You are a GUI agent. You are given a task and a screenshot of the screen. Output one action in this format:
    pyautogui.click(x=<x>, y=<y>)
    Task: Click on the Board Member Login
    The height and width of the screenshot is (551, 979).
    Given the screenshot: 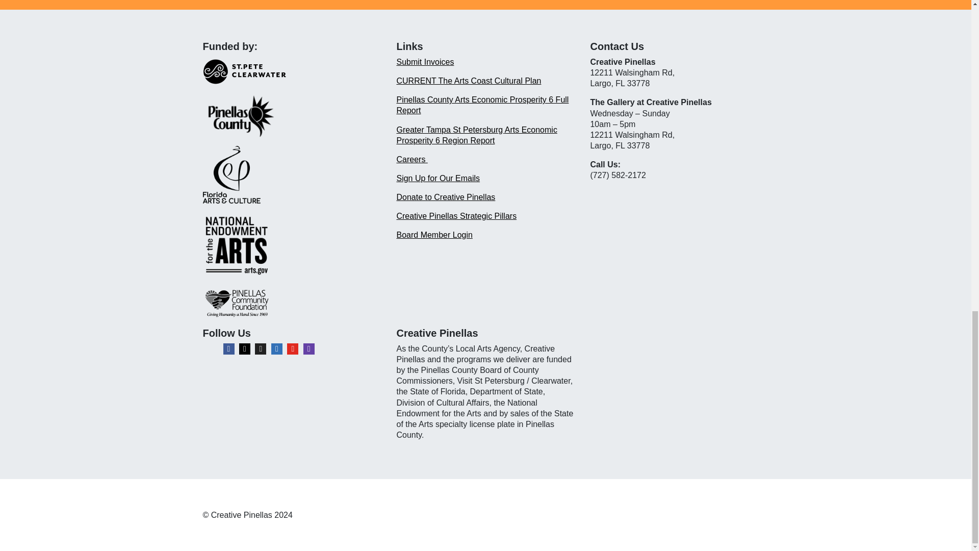 What is the action you would take?
    pyautogui.click(x=434, y=235)
    